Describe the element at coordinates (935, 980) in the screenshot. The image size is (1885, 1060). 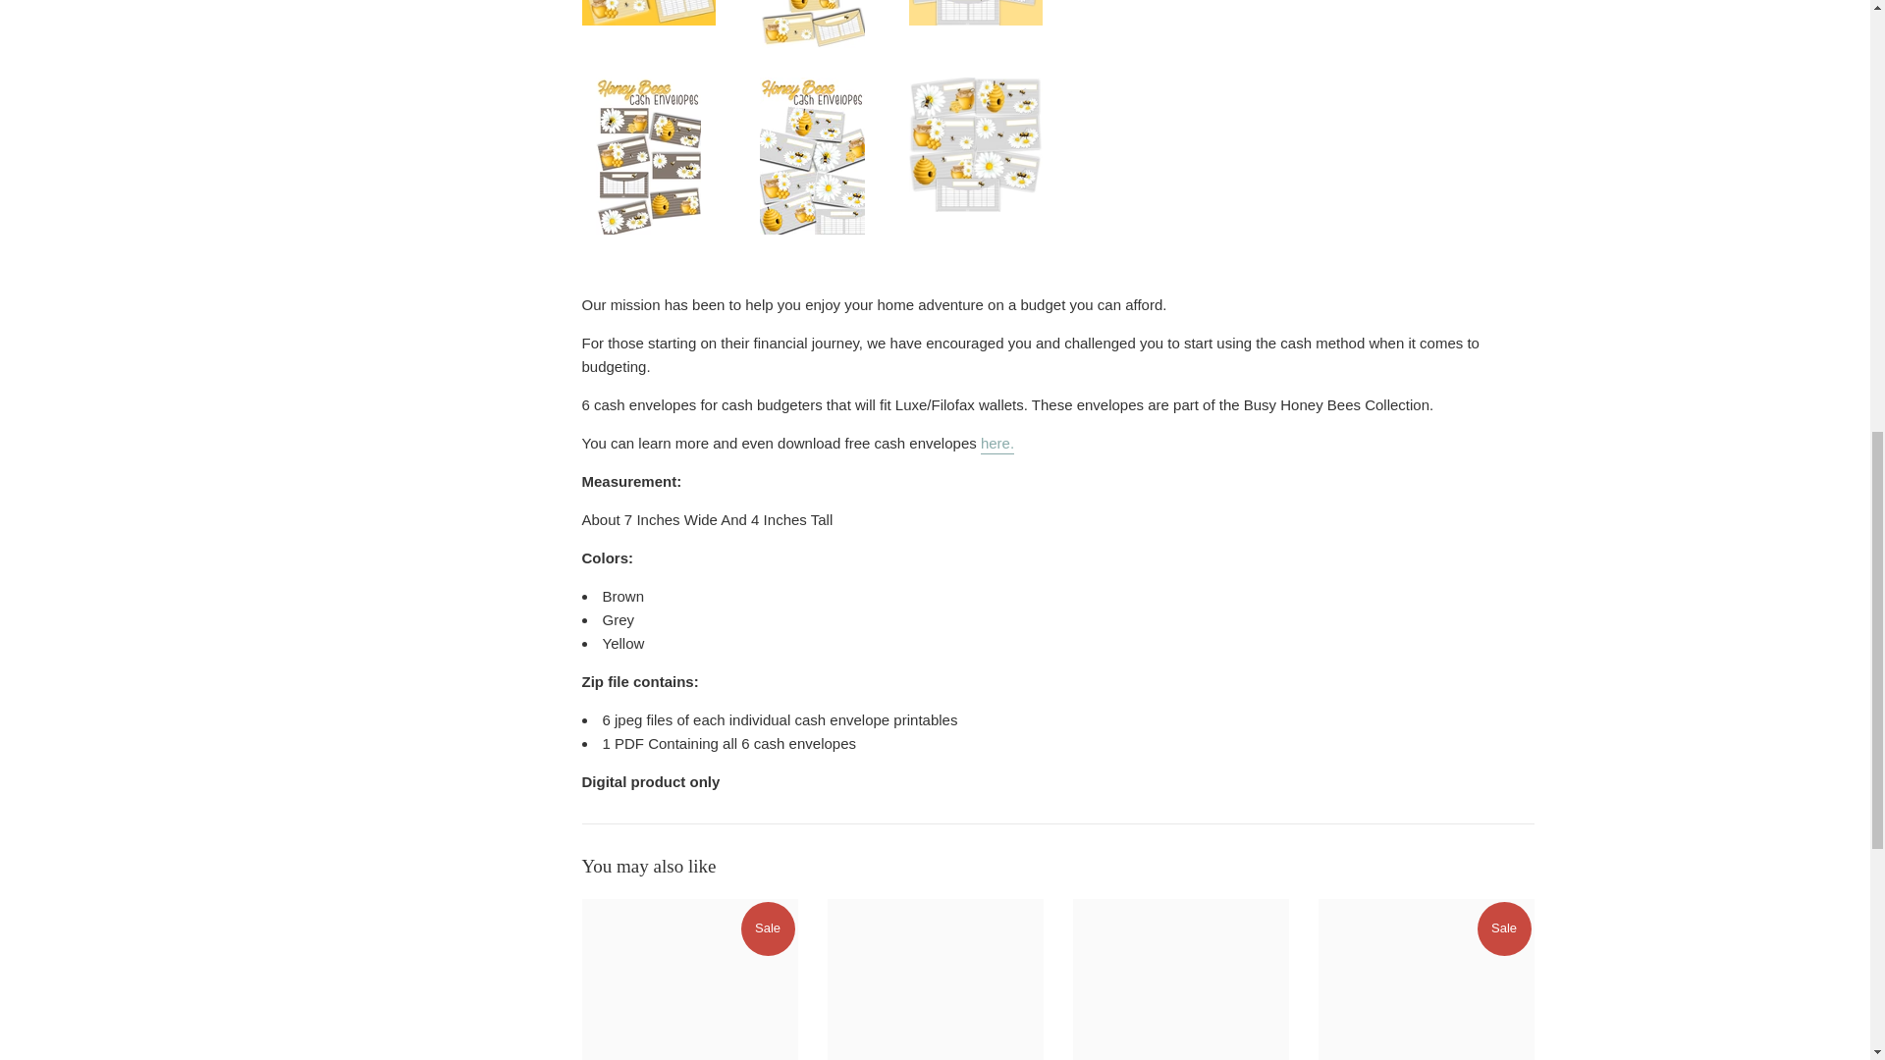
I see `Everything Fall Cash Envelopes` at that location.